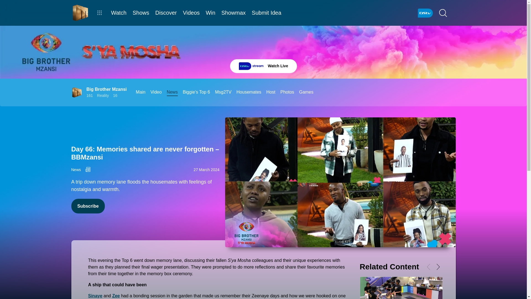 The width and height of the screenshot is (531, 299). Describe the element at coordinates (172, 92) in the screenshot. I see `News` at that location.